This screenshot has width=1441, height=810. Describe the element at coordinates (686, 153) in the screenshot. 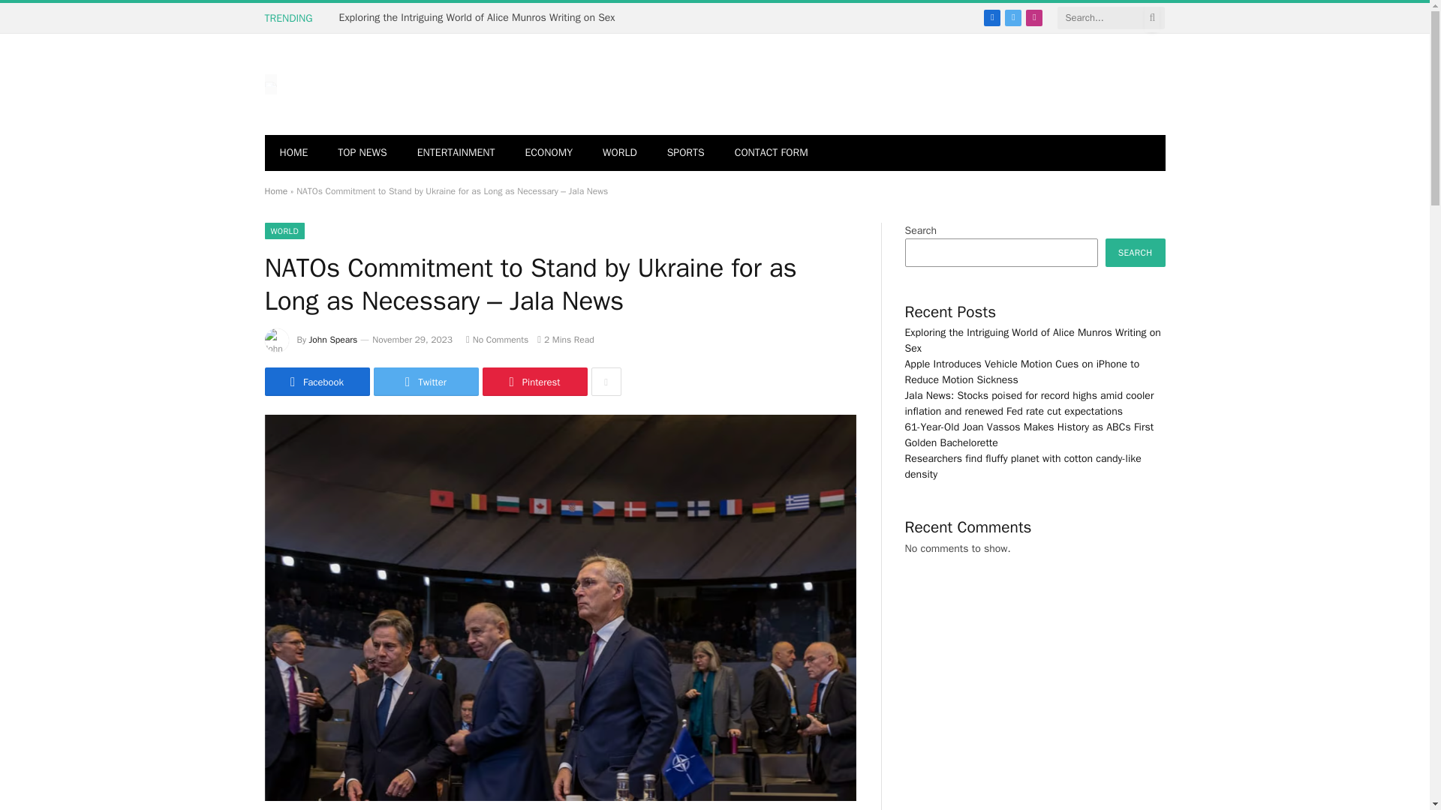

I see `SPORTS` at that location.